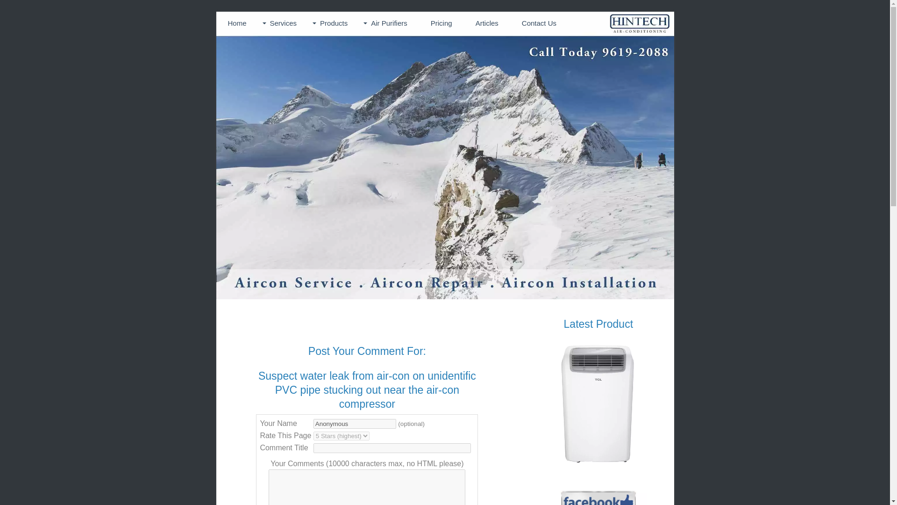  Describe the element at coordinates (539, 23) in the screenshot. I see `Contact Us` at that location.